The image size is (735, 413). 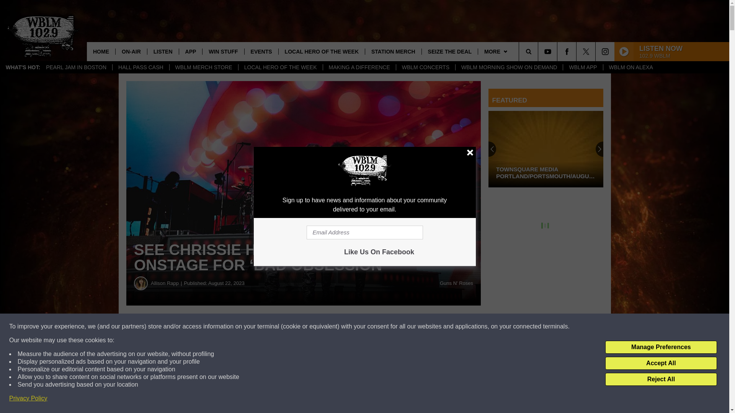 What do you see at coordinates (425, 67) in the screenshot?
I see `WBLM CONCERTS` at bounding box center [425, 67].